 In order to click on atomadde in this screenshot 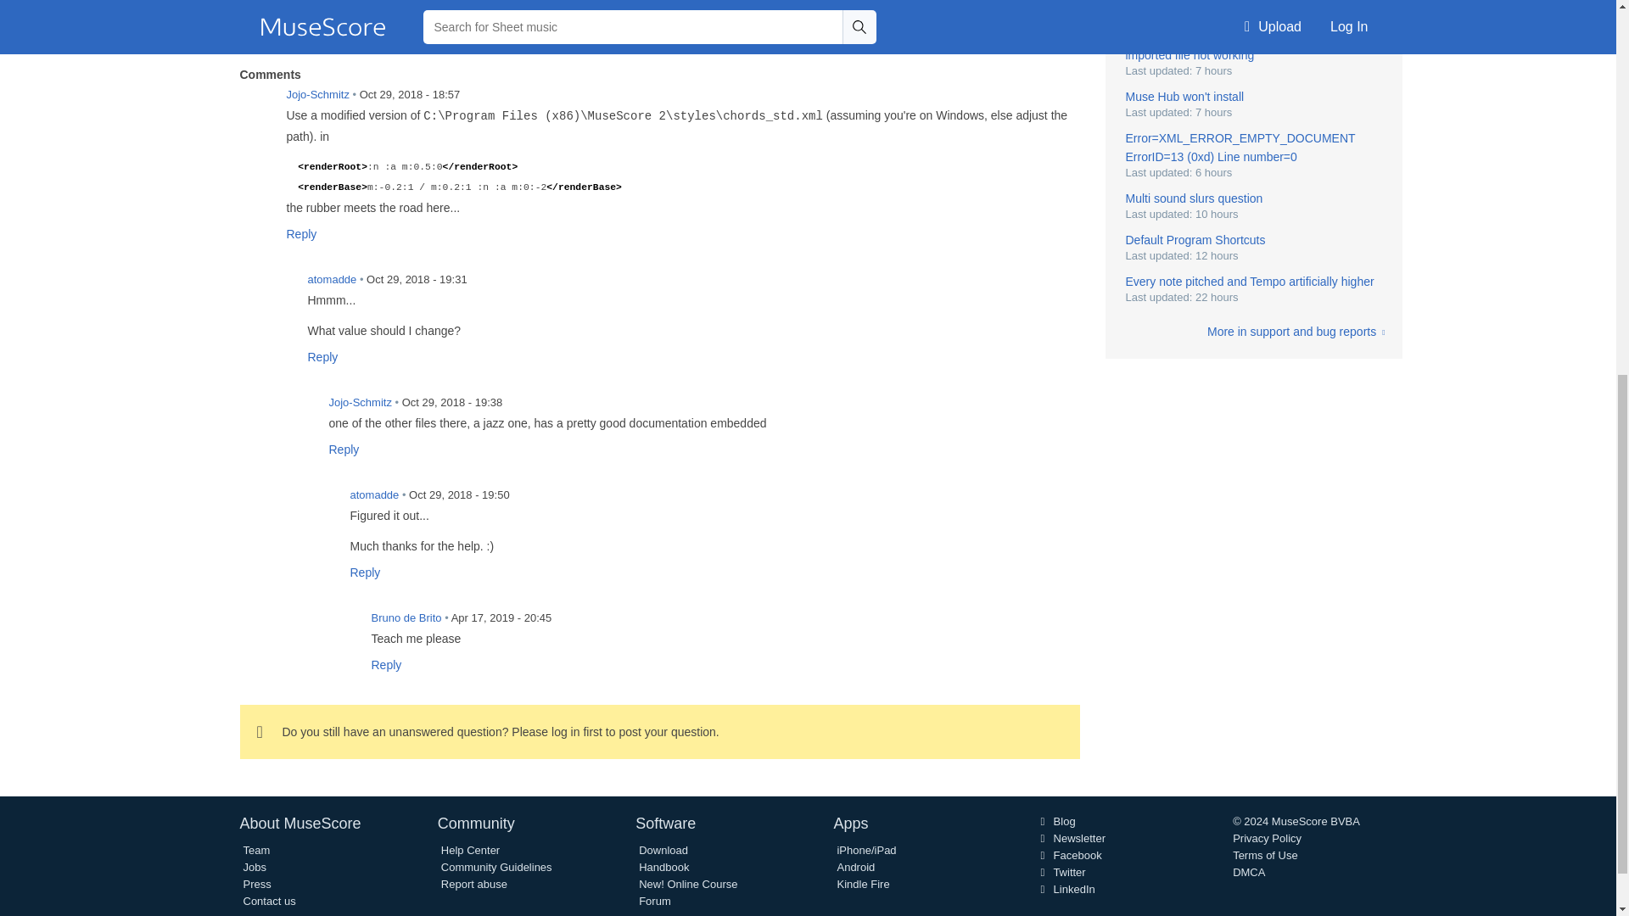, I will do `click(320, 505)`.